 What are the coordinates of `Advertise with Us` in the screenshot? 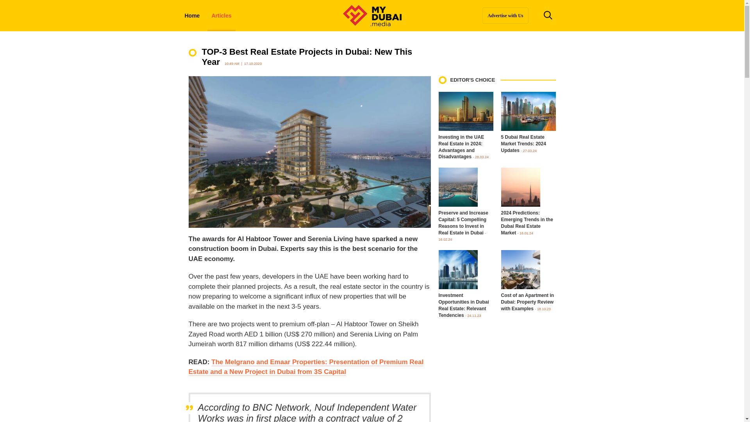 It's located at (505, 16).